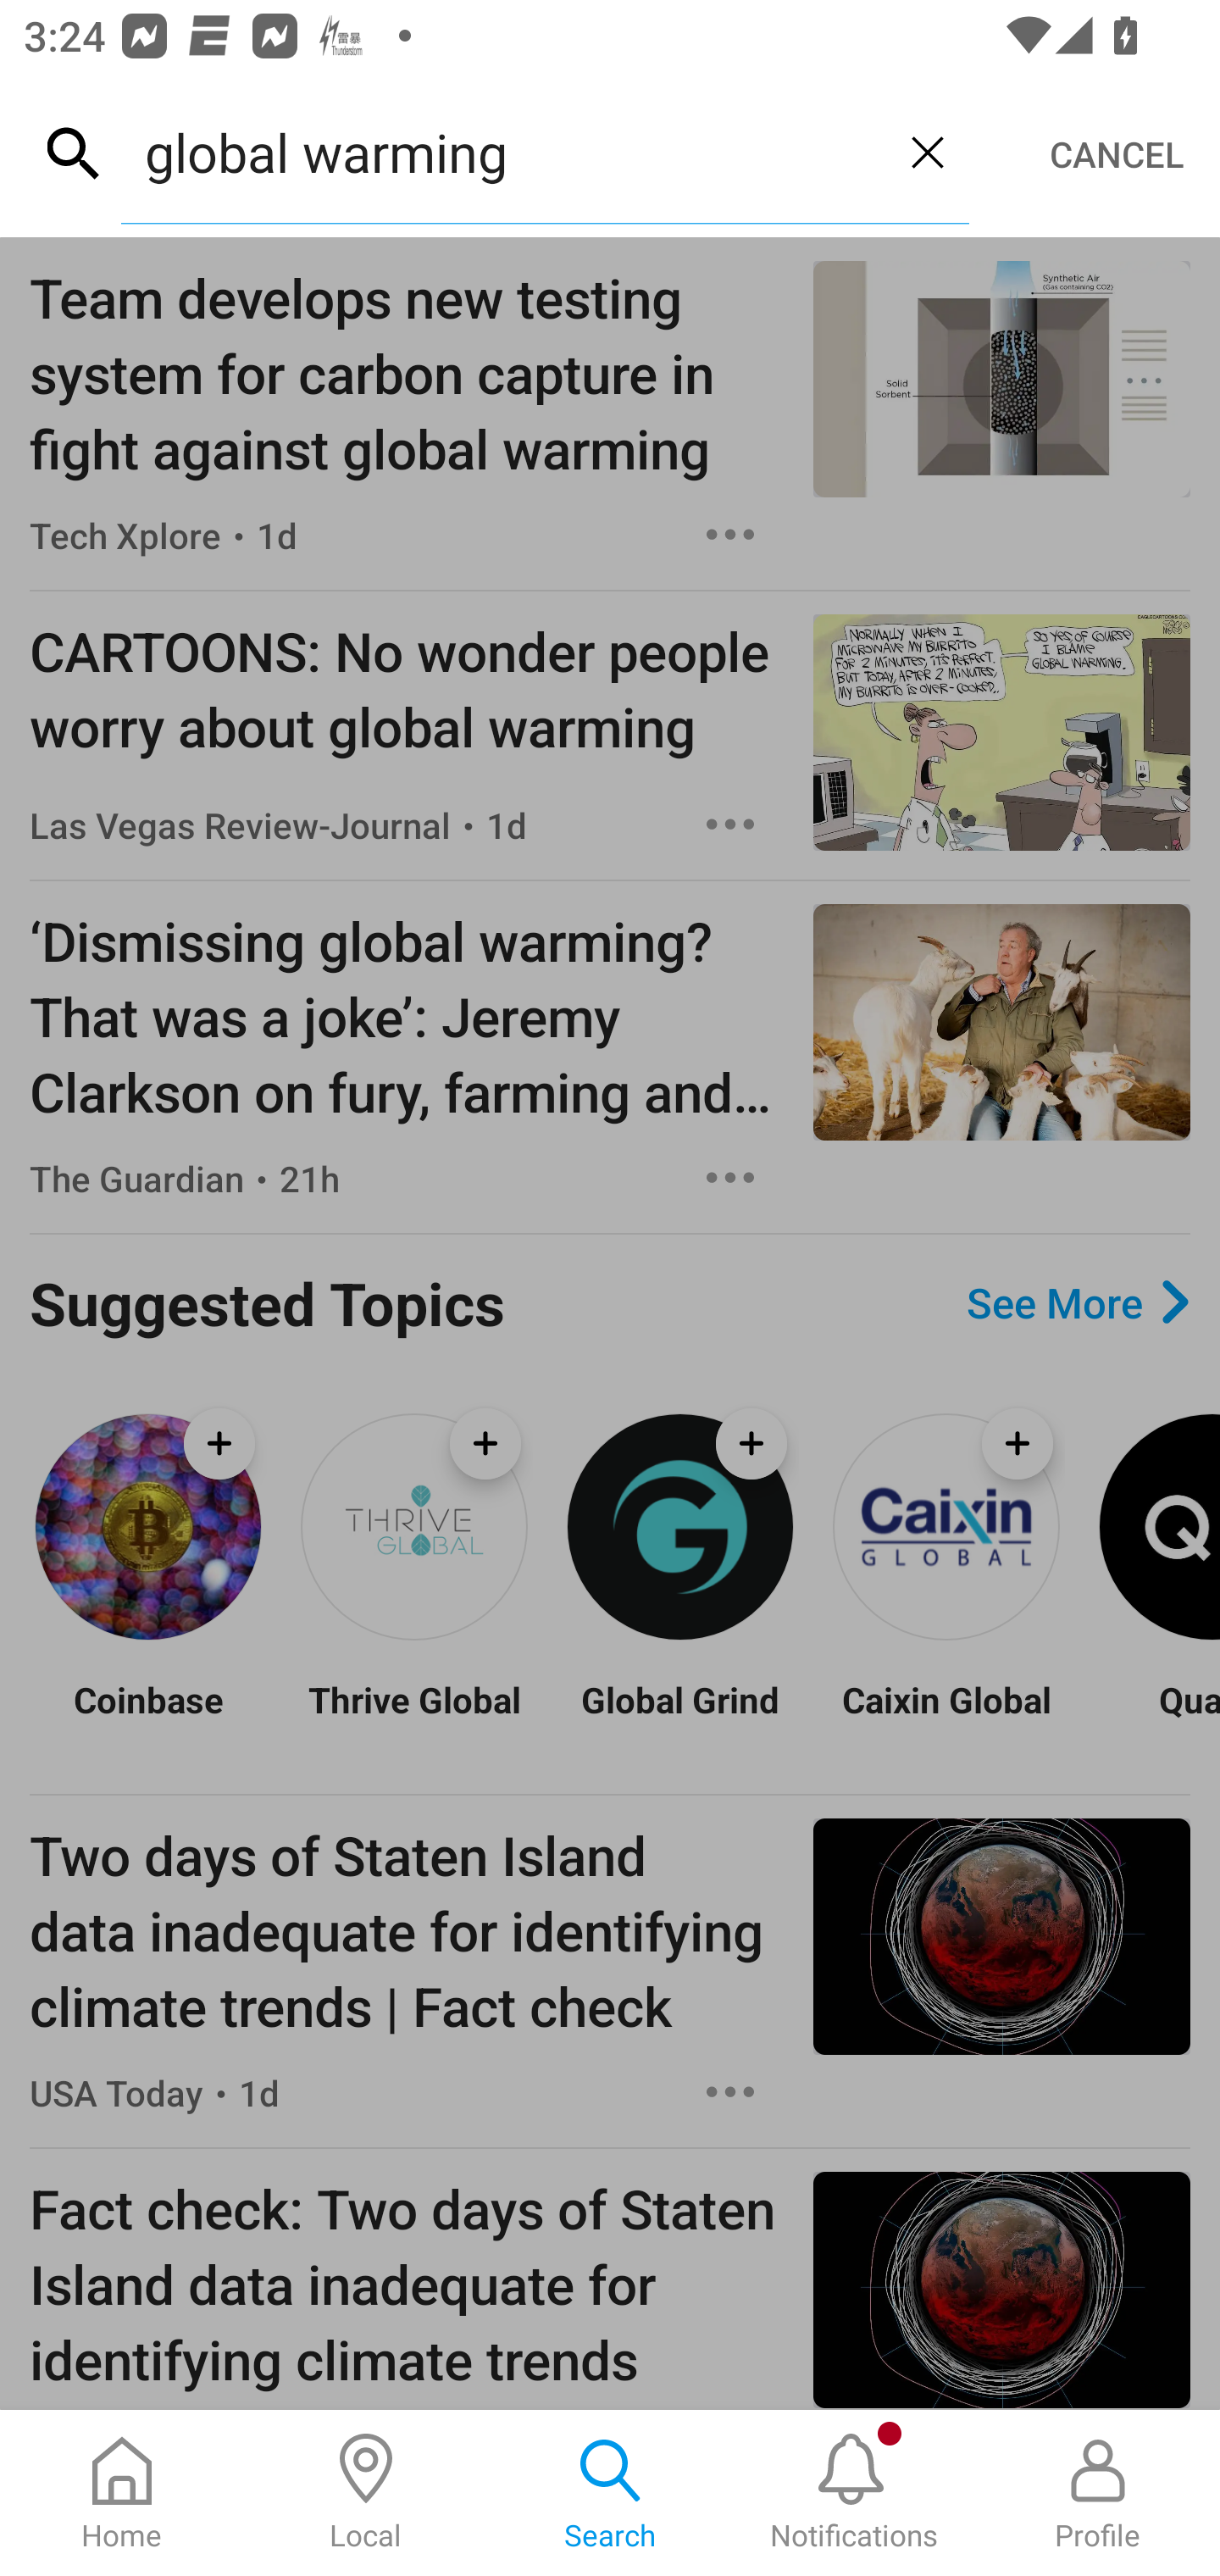  Describe the element at coordinates (1117, 154) in the screenshot. I see `CANCEL` at that location.